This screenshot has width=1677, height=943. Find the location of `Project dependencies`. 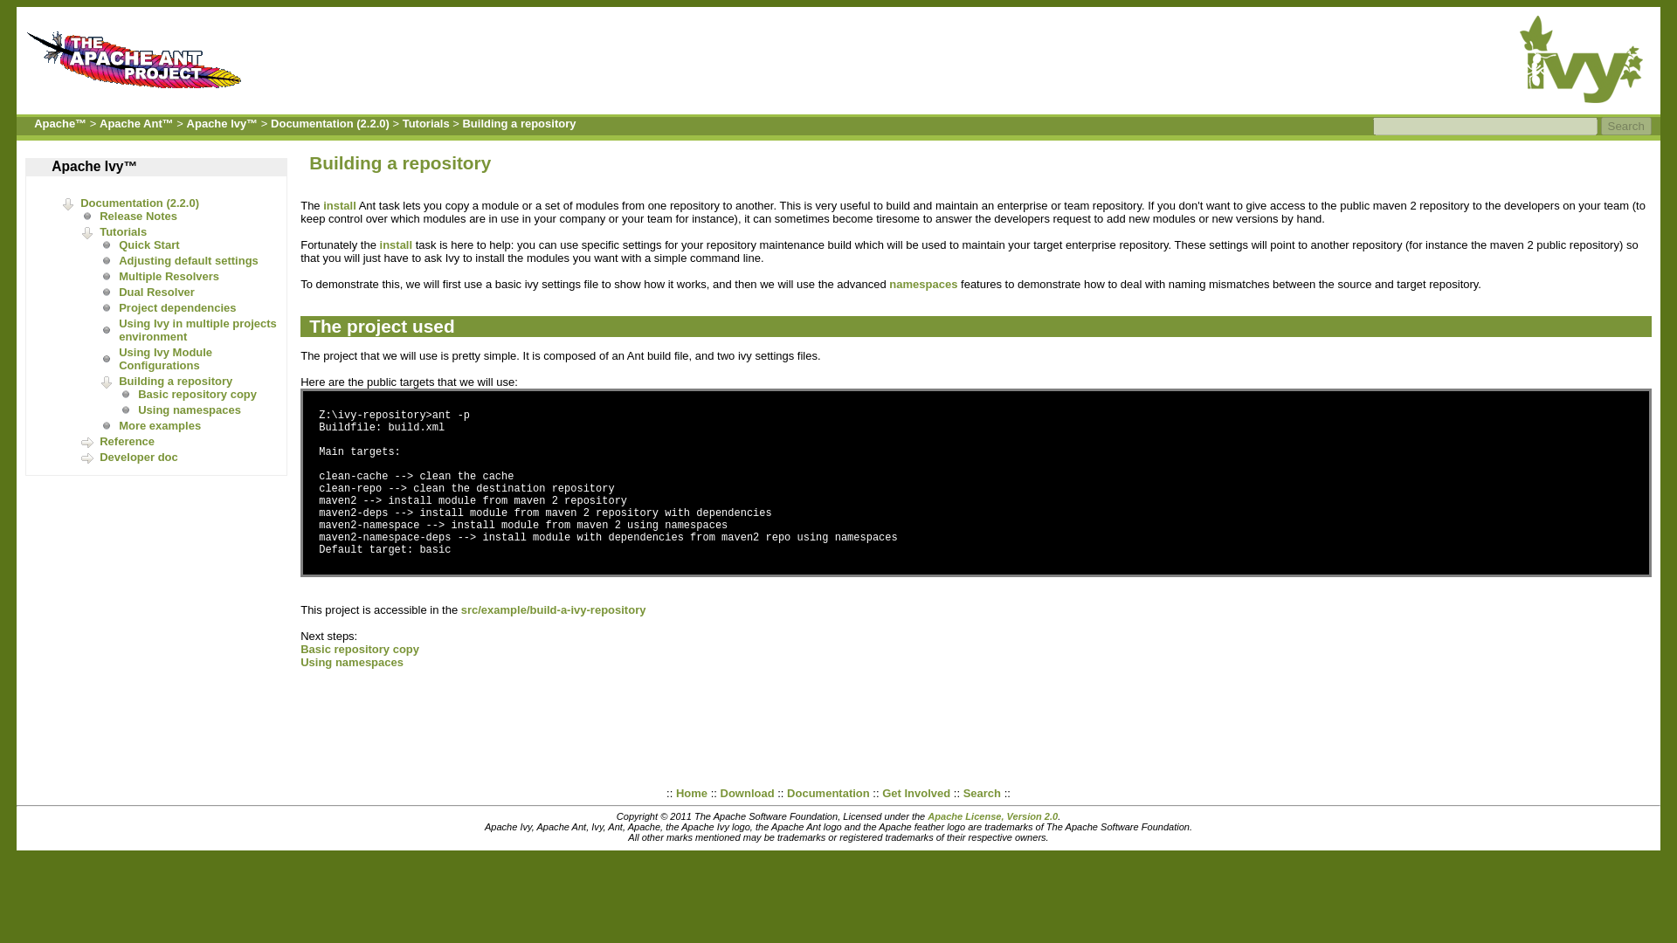

Project dependencies is located at coordinates (177, 307).